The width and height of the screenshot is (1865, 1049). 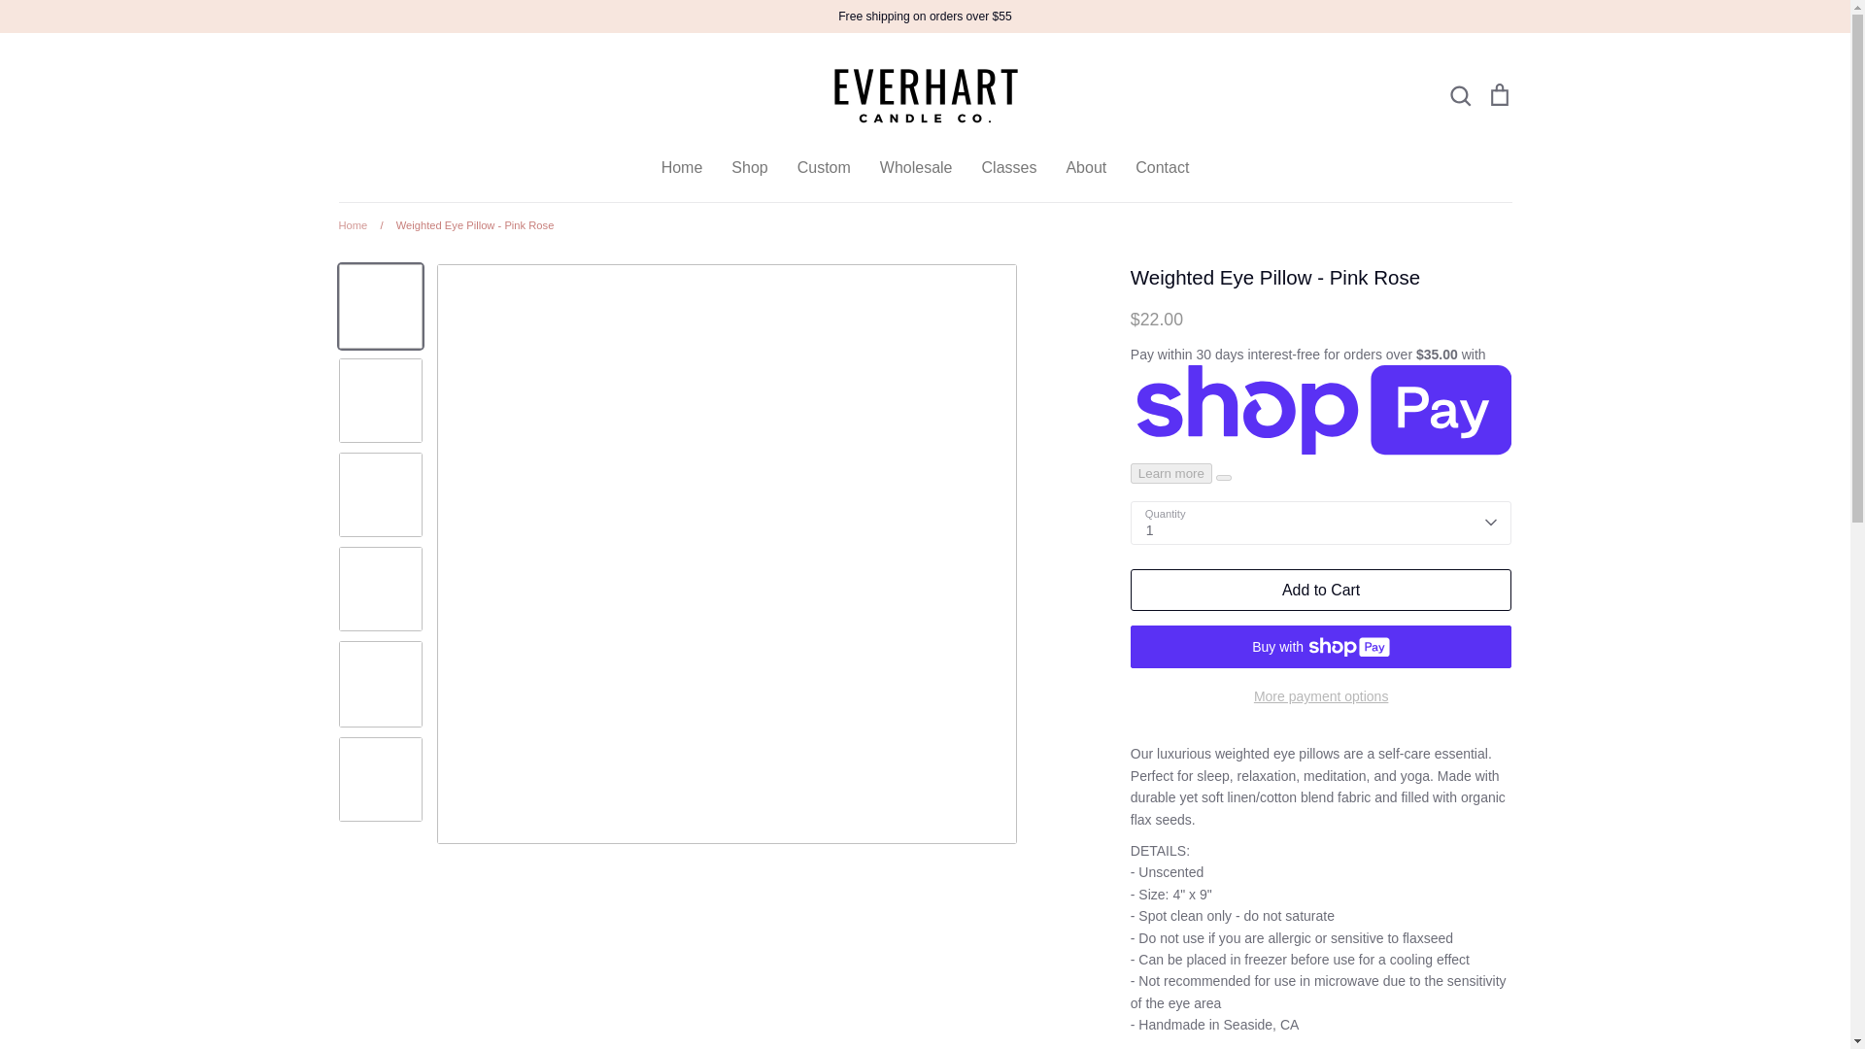 What do you see at coordinates (352, 224) in the screenshot?
I see `Home` at bounding box center [352, 224].